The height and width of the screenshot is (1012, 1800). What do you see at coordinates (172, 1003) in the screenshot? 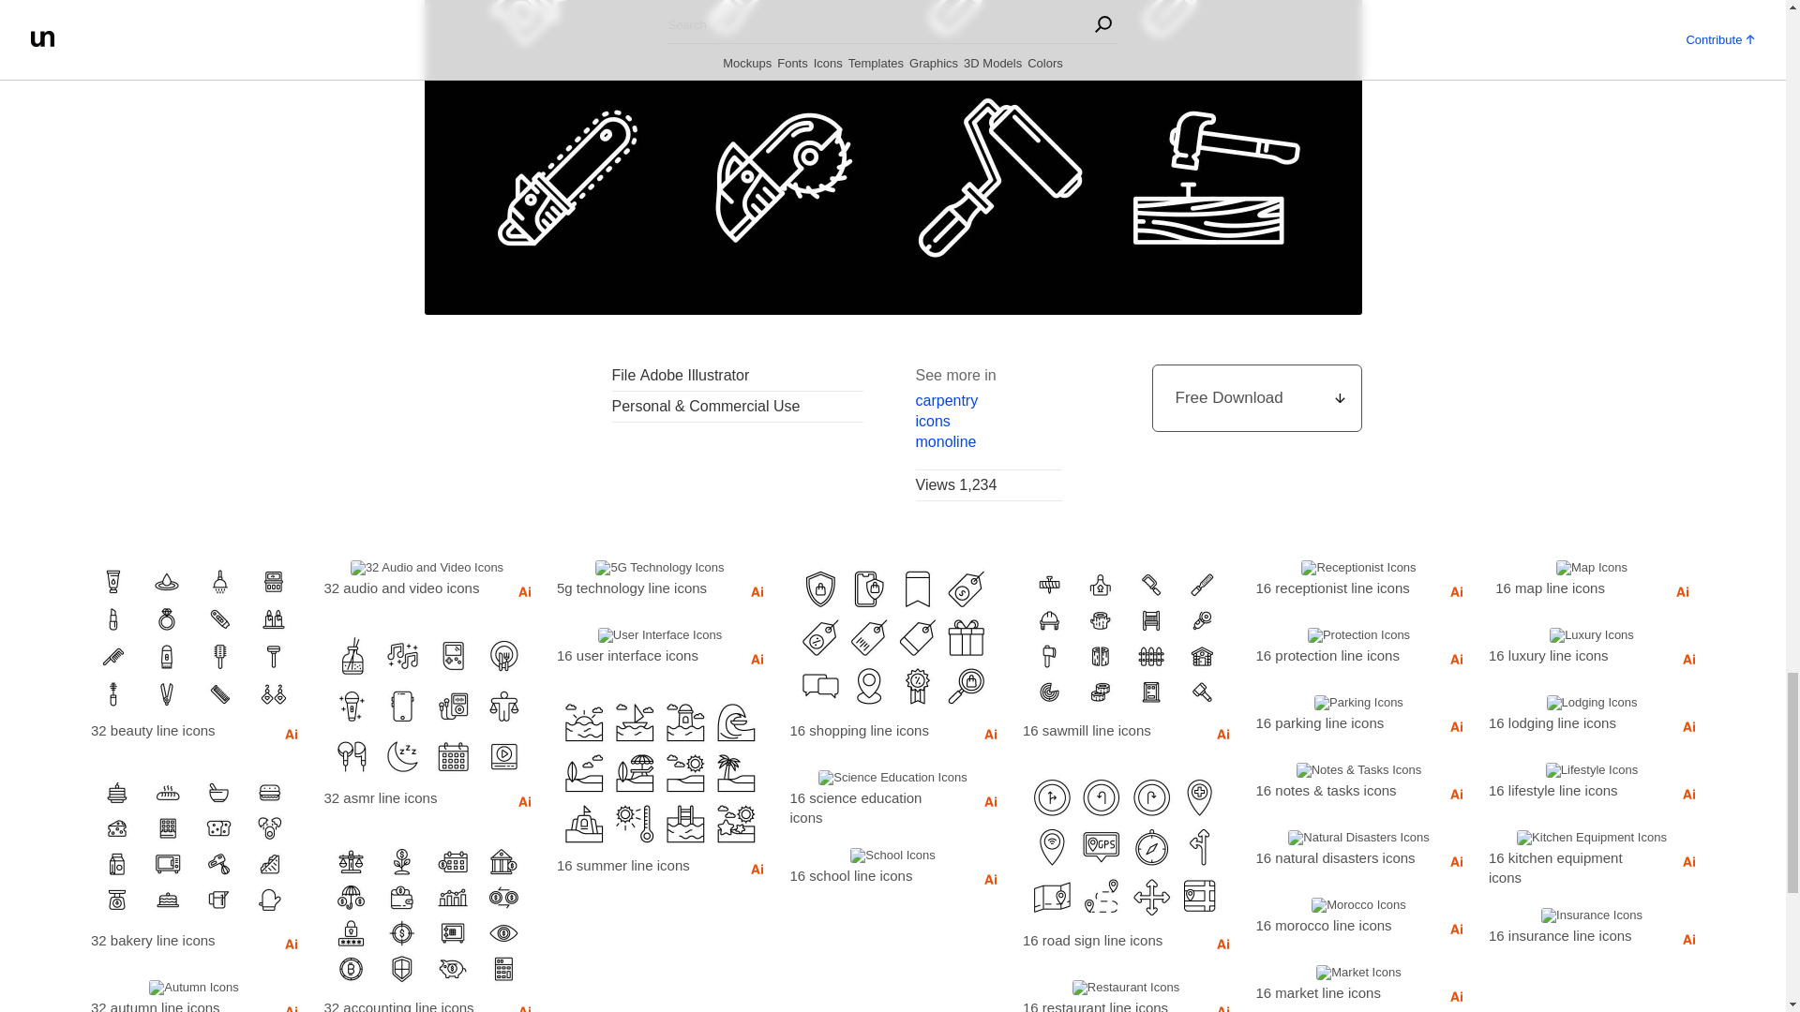
I see `32 autumn line icons` at bounding box center [172, 1003].